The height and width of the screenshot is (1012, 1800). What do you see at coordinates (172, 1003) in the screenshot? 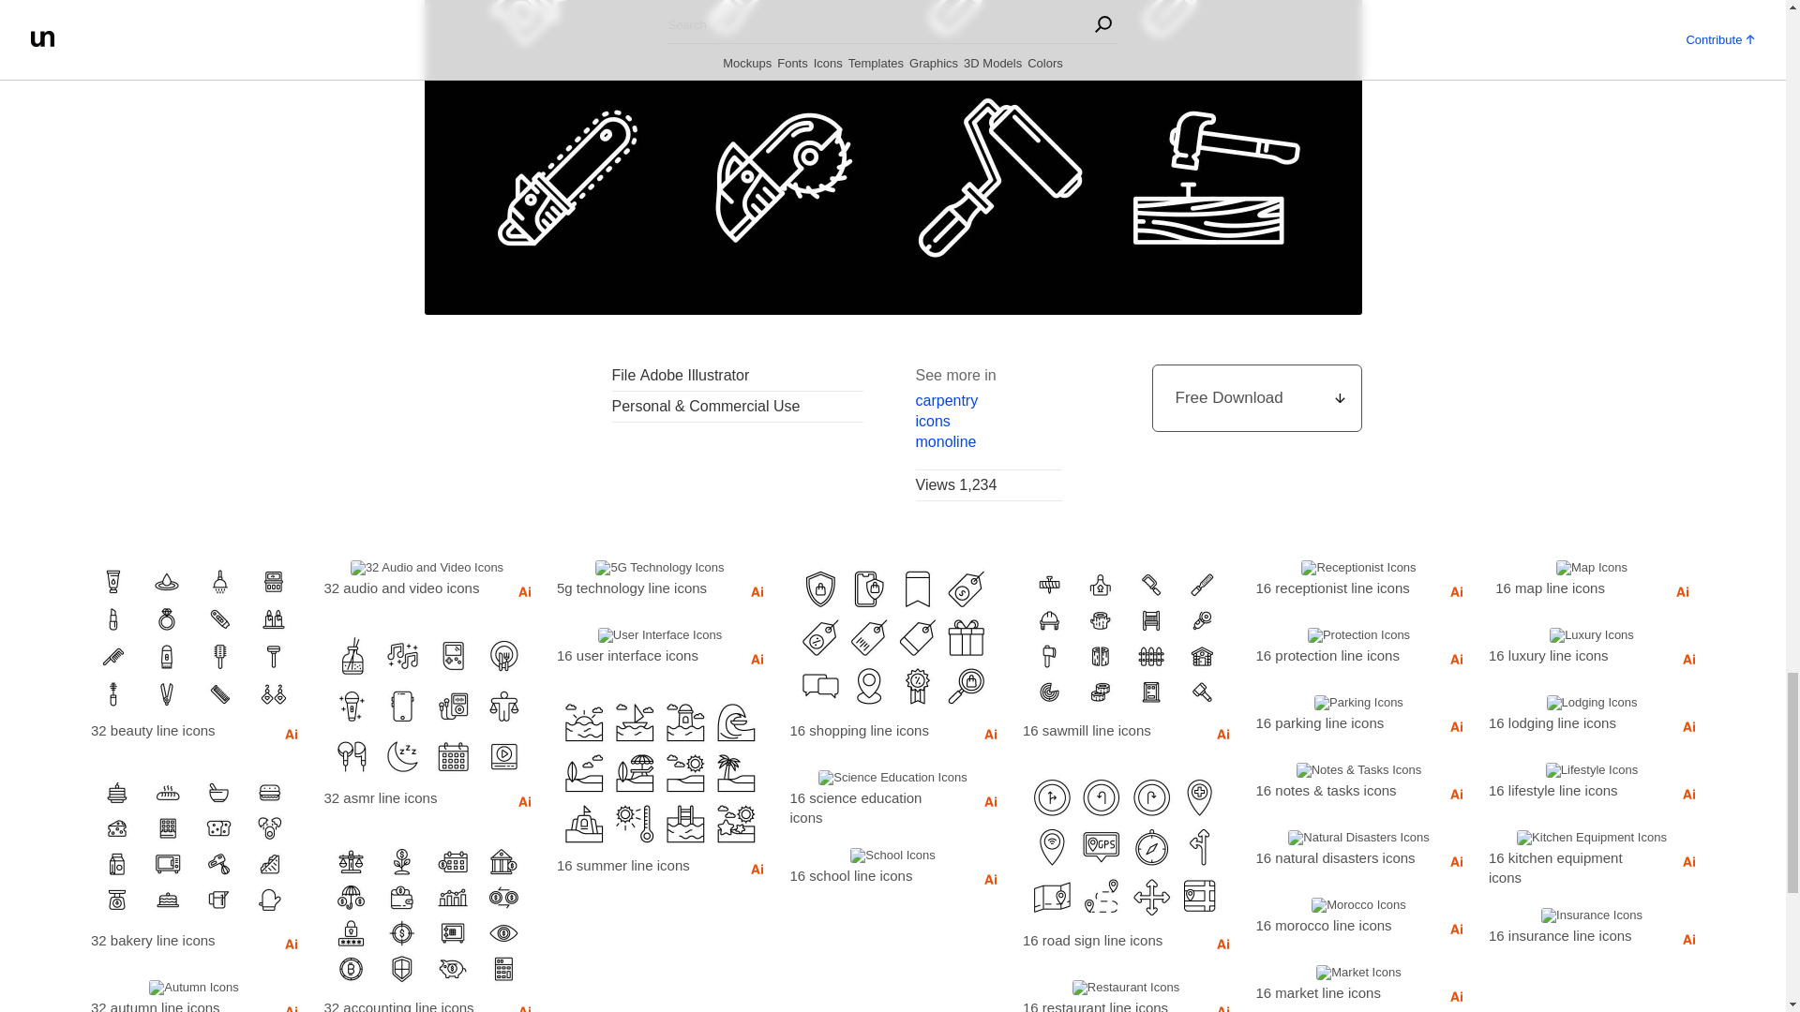
I see `32 autumn line icons` at bounding box center [172, 1003].